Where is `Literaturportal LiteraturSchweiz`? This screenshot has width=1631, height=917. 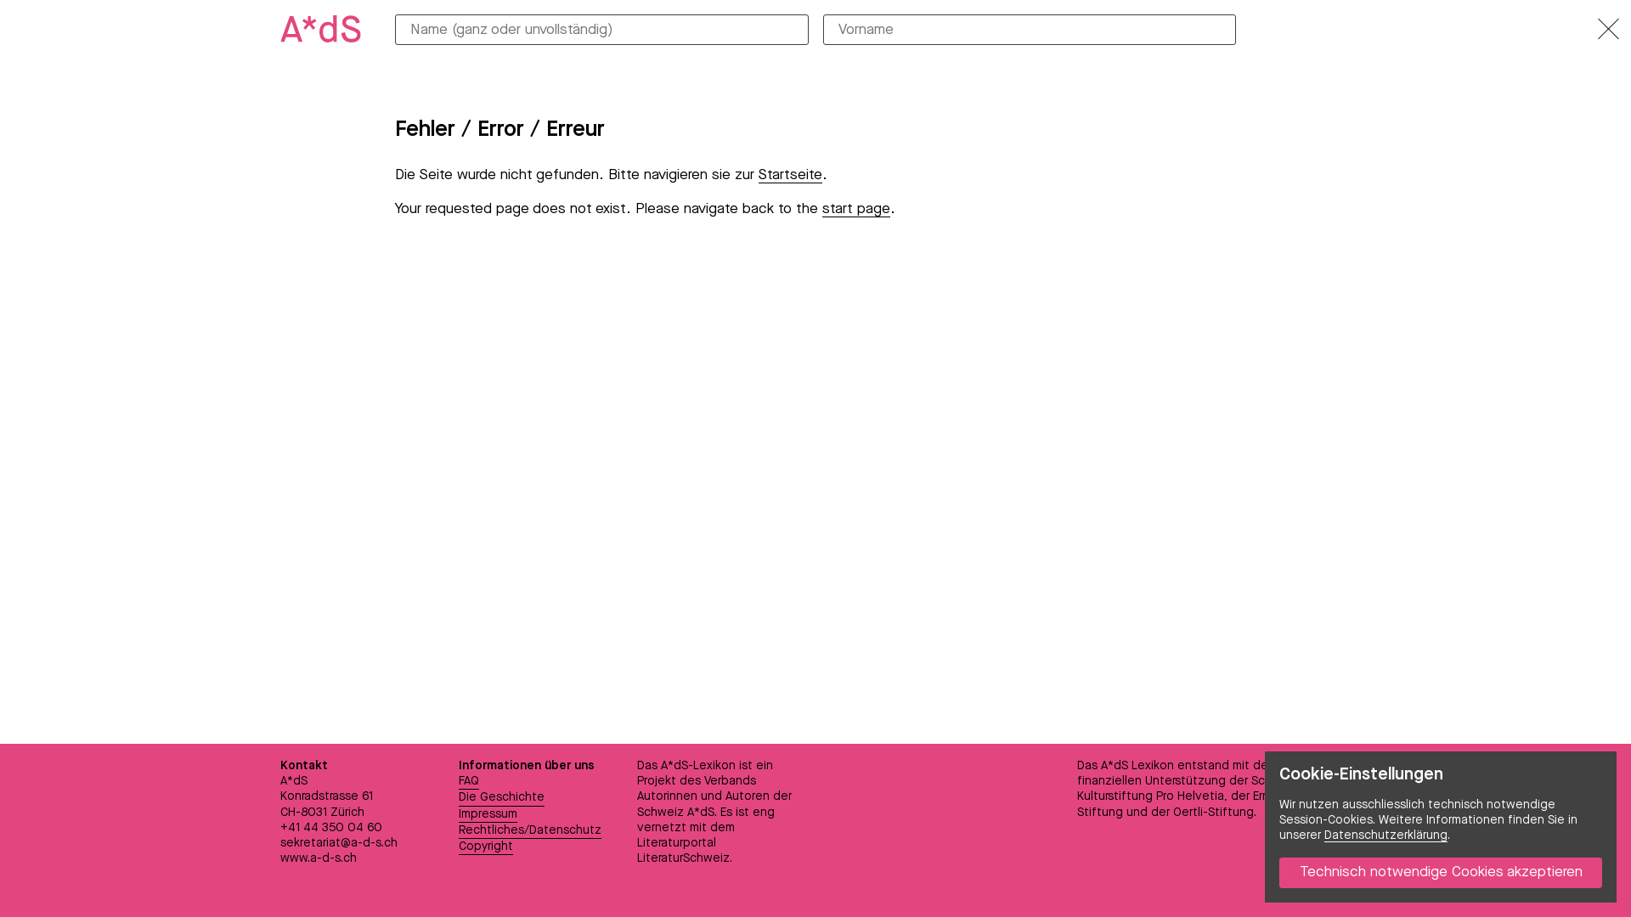
Literaturportal LiteraturSchweiz is located at coordinates (683, 851).